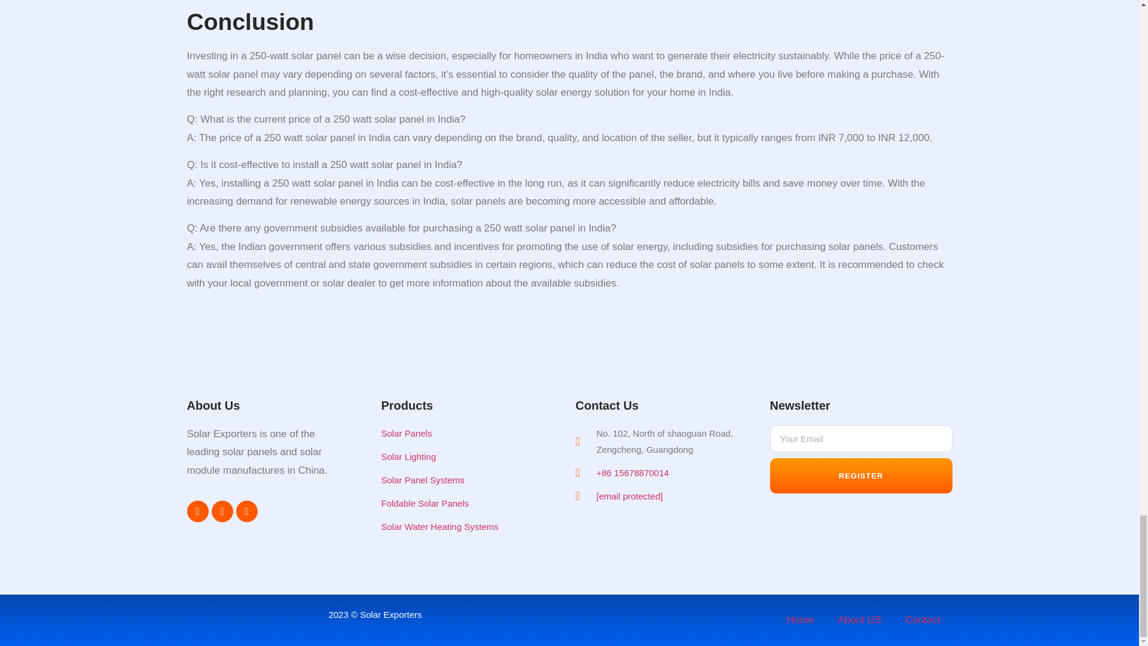 This screenshot has width=1148, height=646. Describe the element at coordinates (460, 433) in the screenshot. I see `Solar Panels` at that location.